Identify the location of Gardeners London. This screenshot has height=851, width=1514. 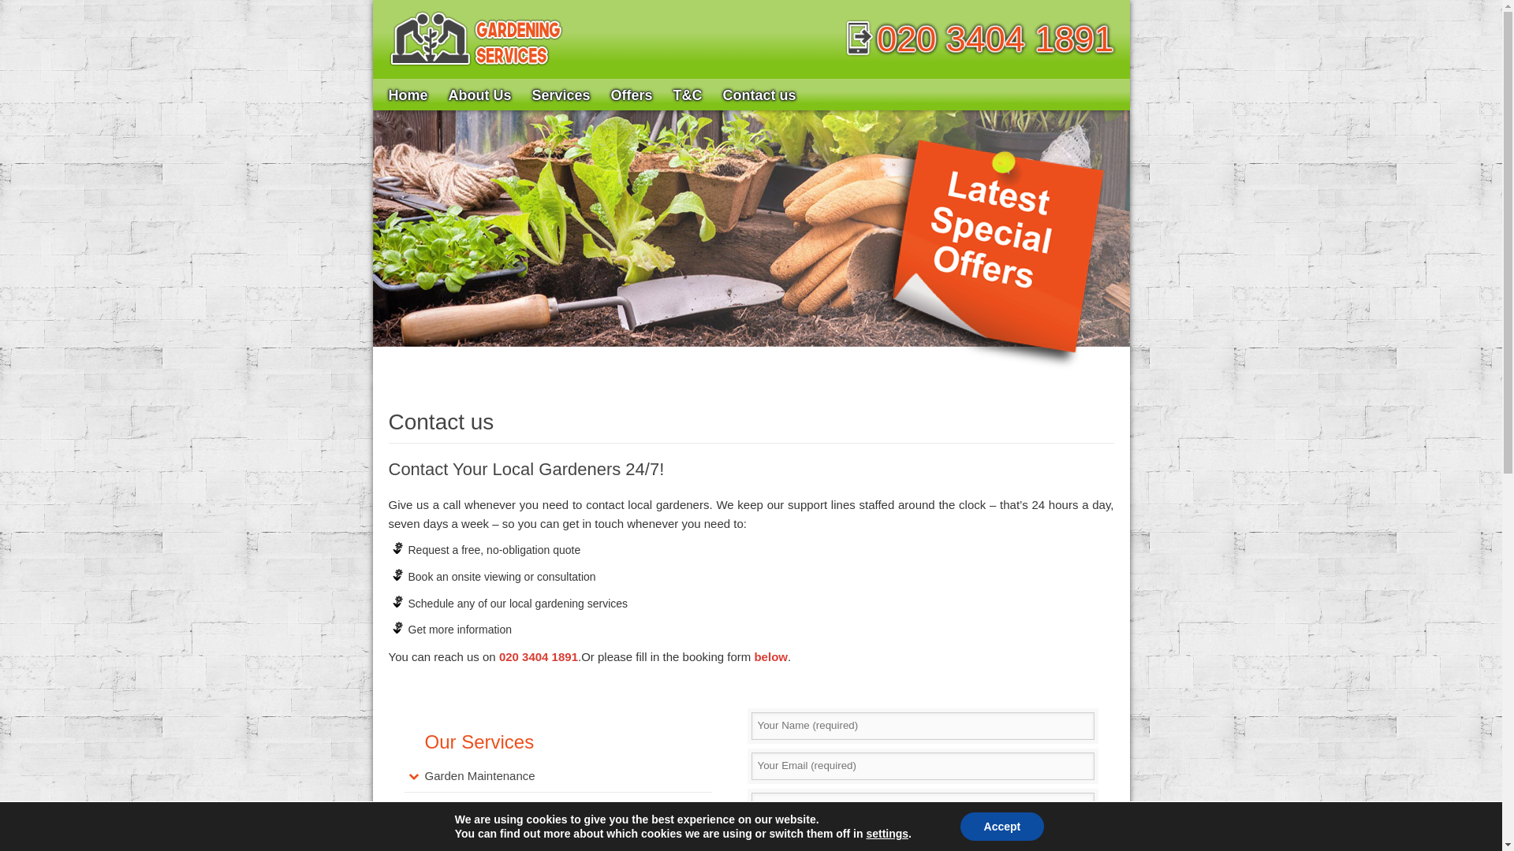
(408, 95).